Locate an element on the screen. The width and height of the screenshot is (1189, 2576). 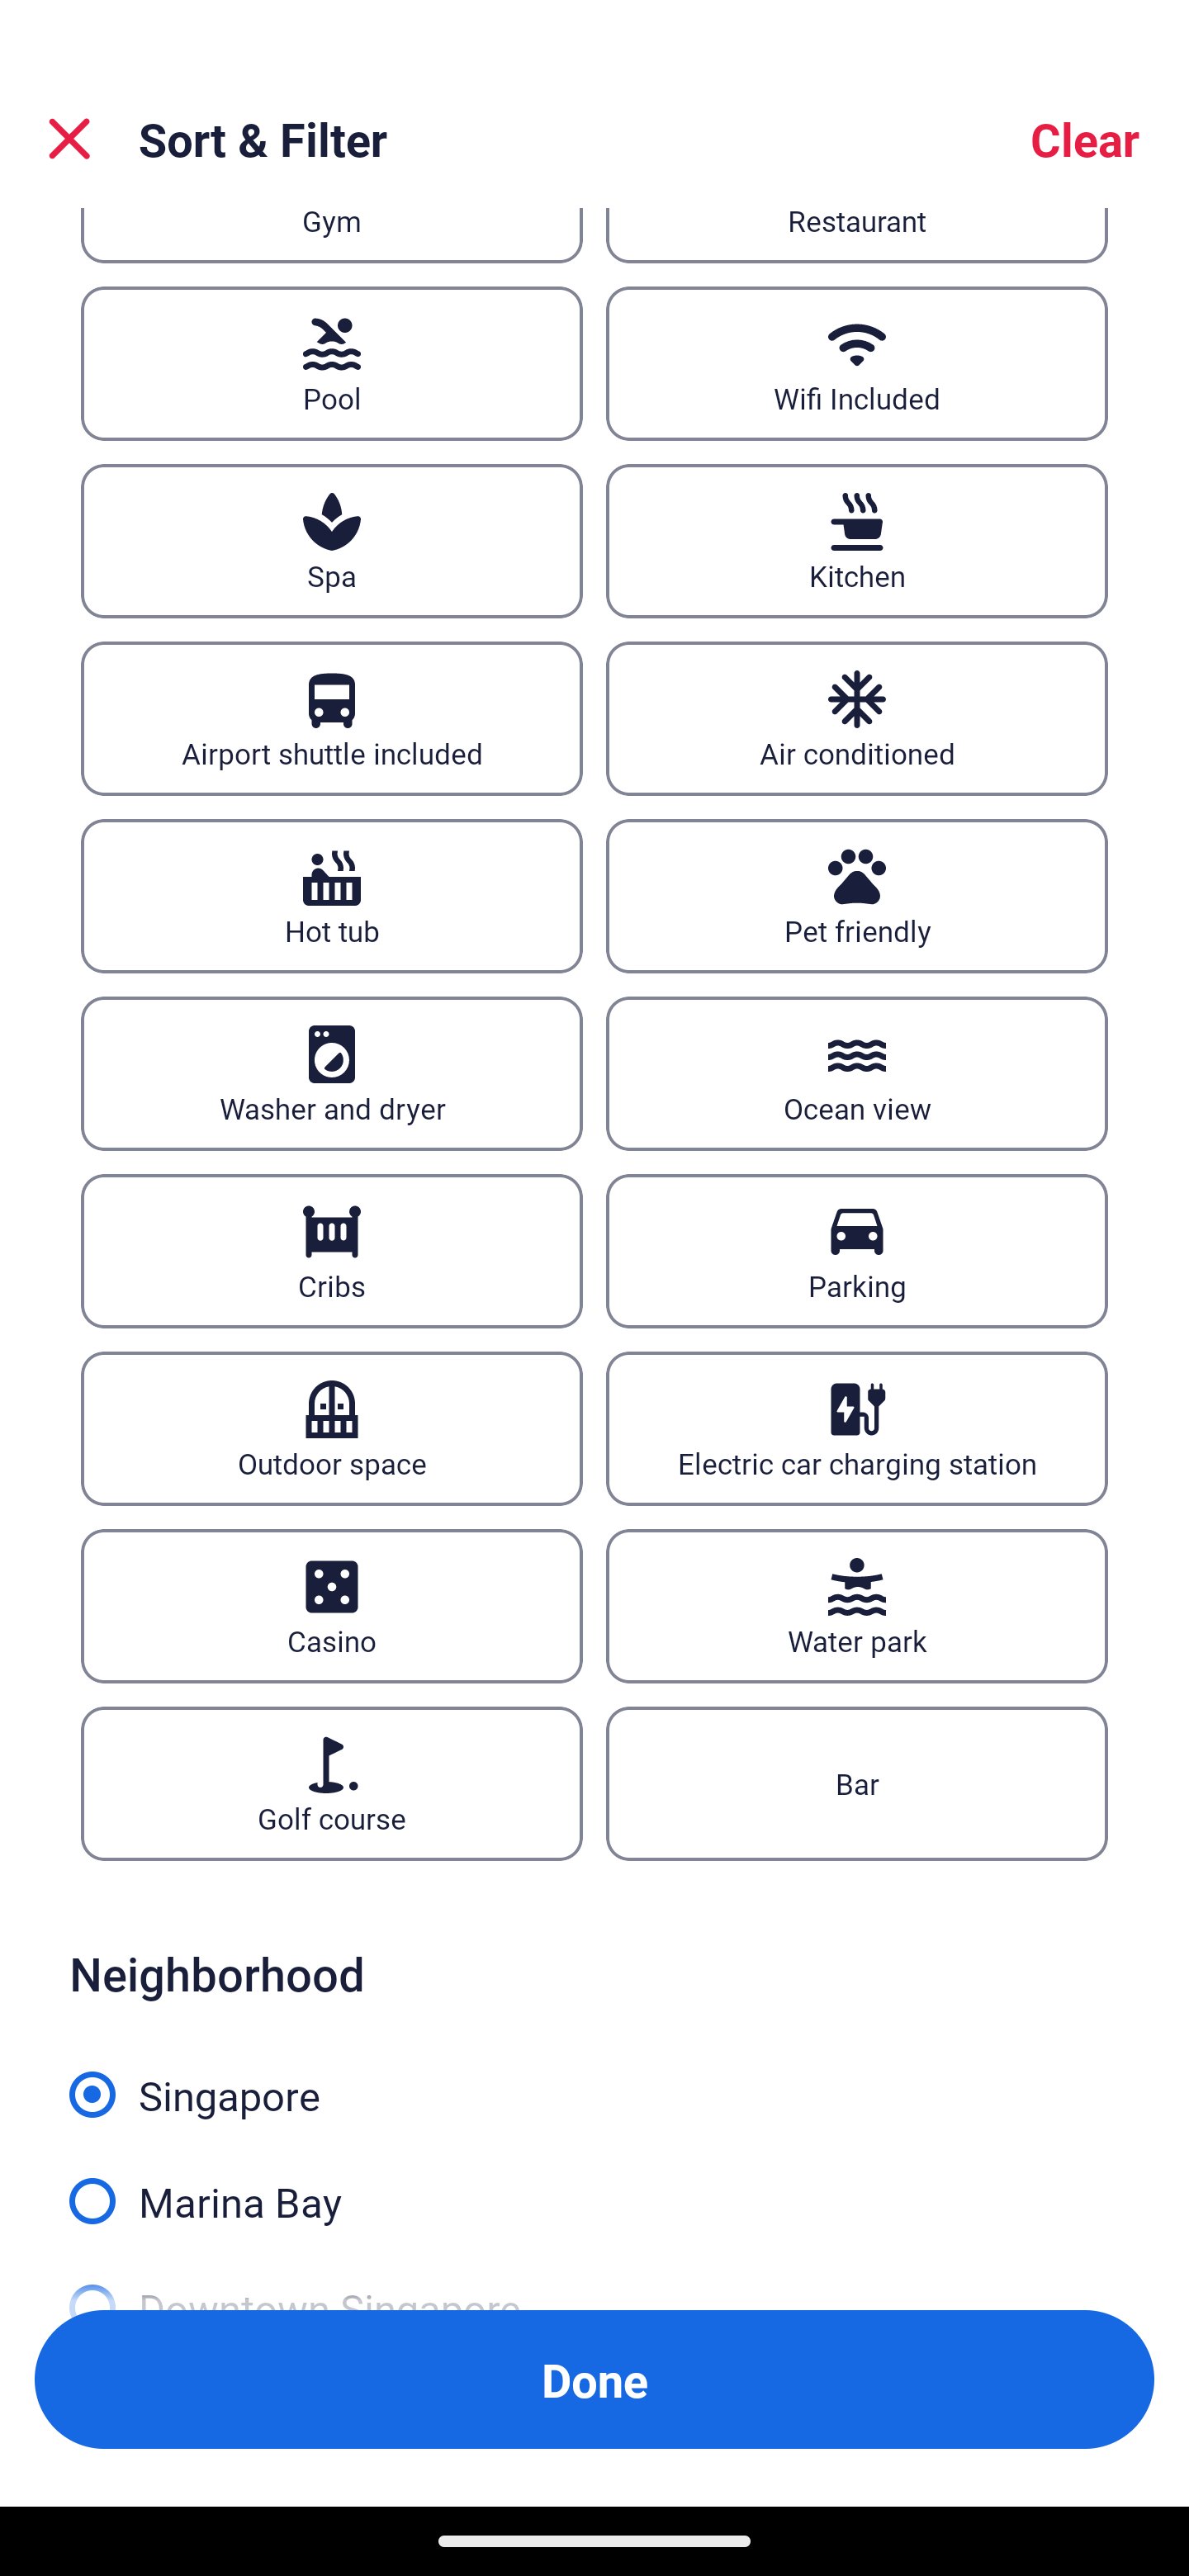
Cribs is located at coordinates (331, 1252).